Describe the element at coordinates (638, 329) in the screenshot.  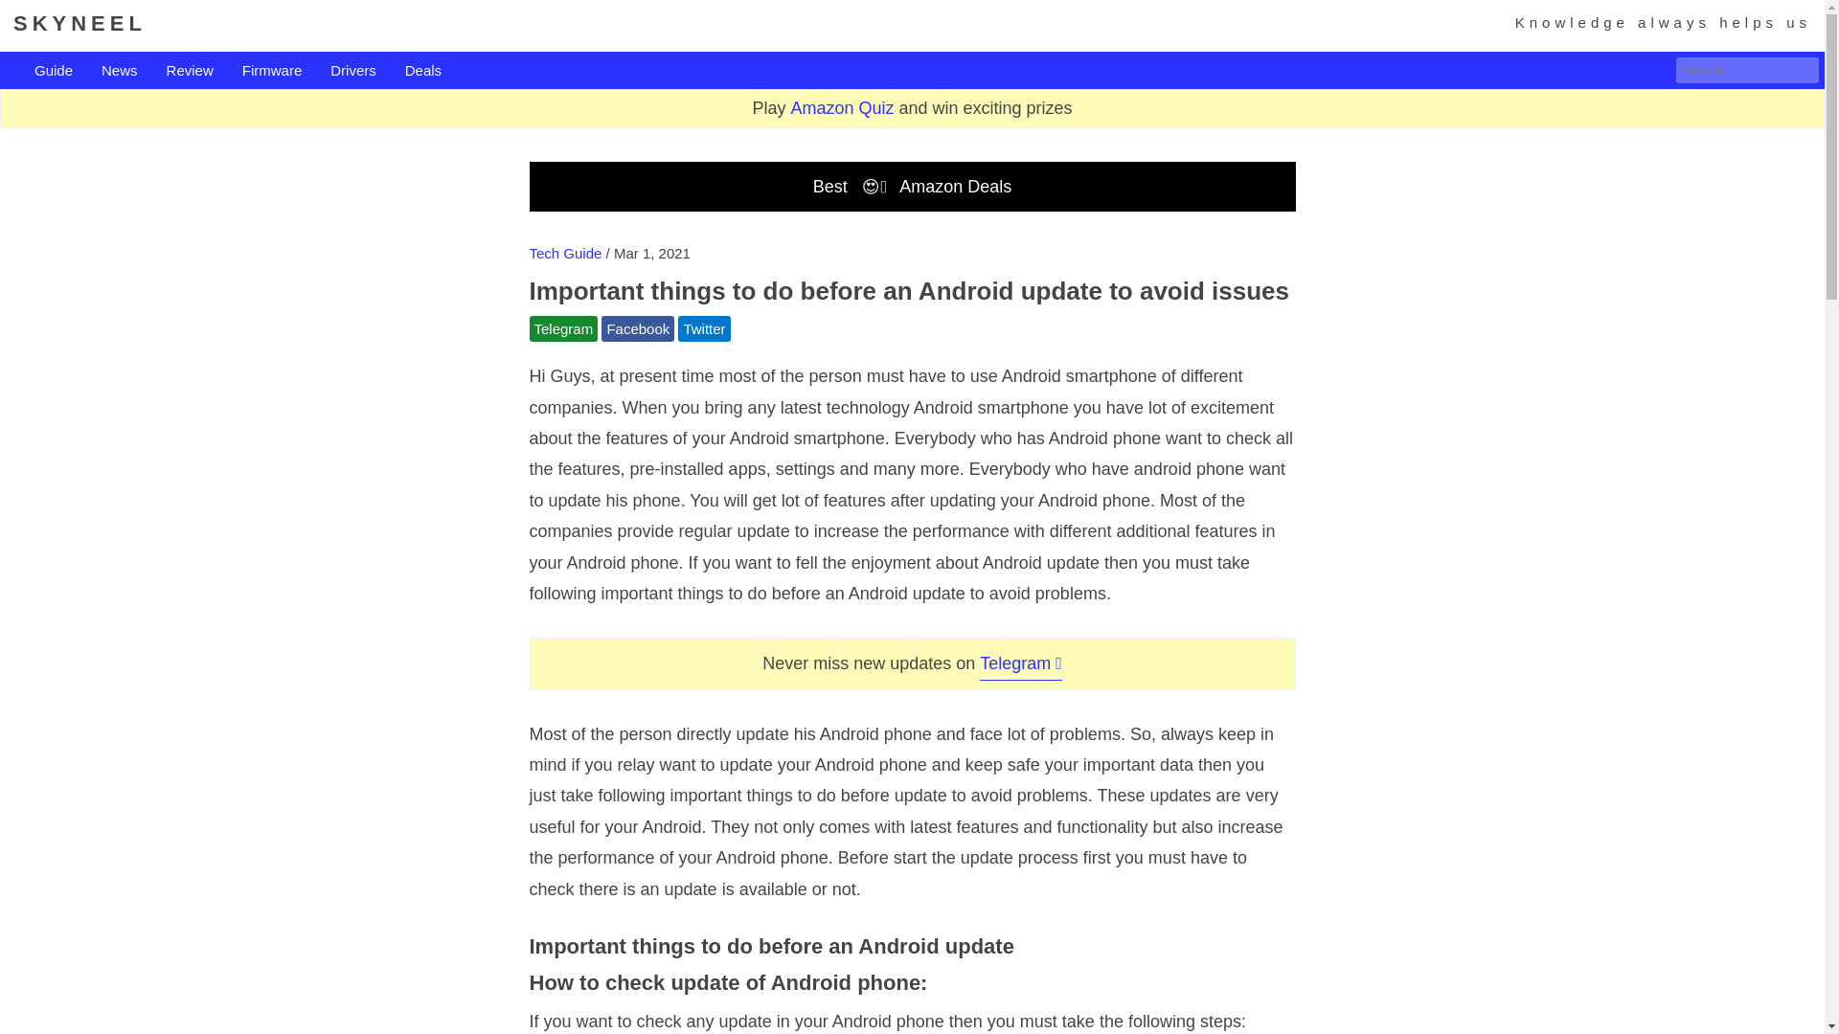
I see `Join us on Facebook` at that location.